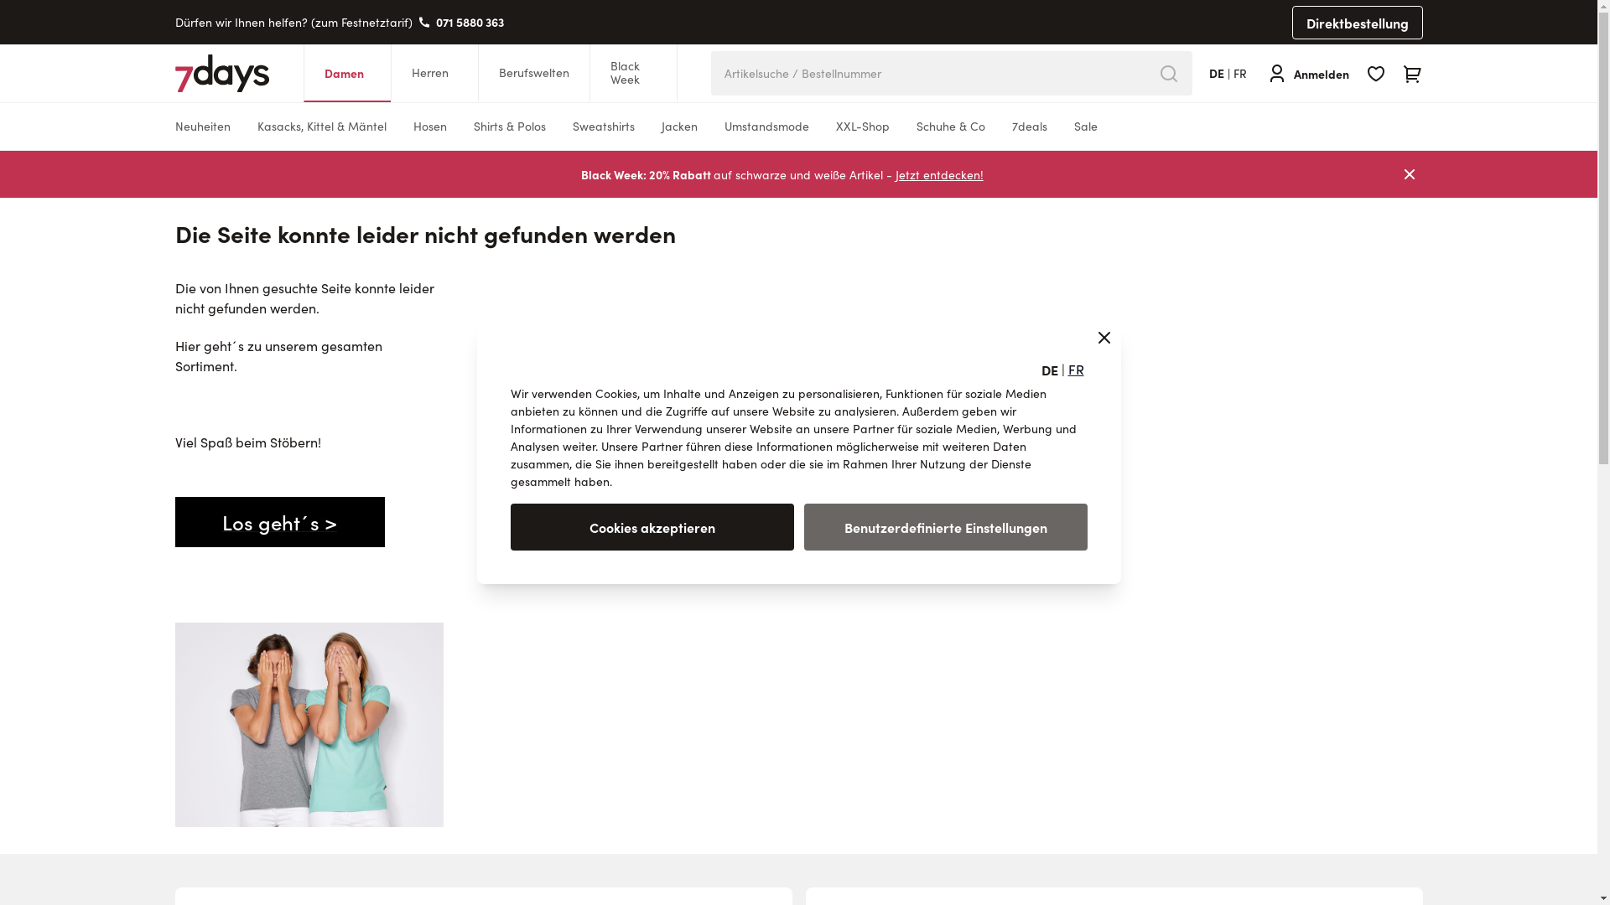 The width and height of the screenshot is (1610, 905). What do you see at coordinates (221, 74) in the screenshot?
I see `7days Berufsbekleidung` at bounding box center [221, 74].